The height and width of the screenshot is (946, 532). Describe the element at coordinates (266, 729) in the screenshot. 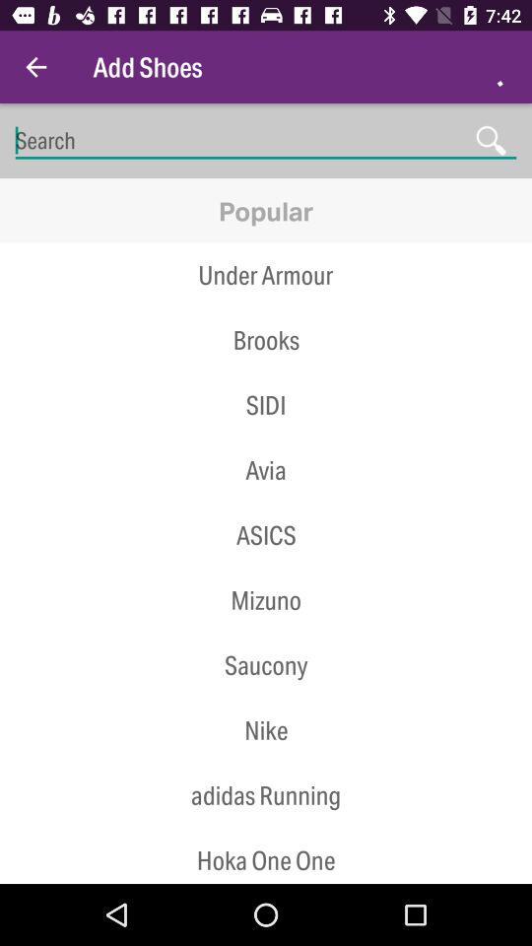

I see `jump until the nike icon` at that location.